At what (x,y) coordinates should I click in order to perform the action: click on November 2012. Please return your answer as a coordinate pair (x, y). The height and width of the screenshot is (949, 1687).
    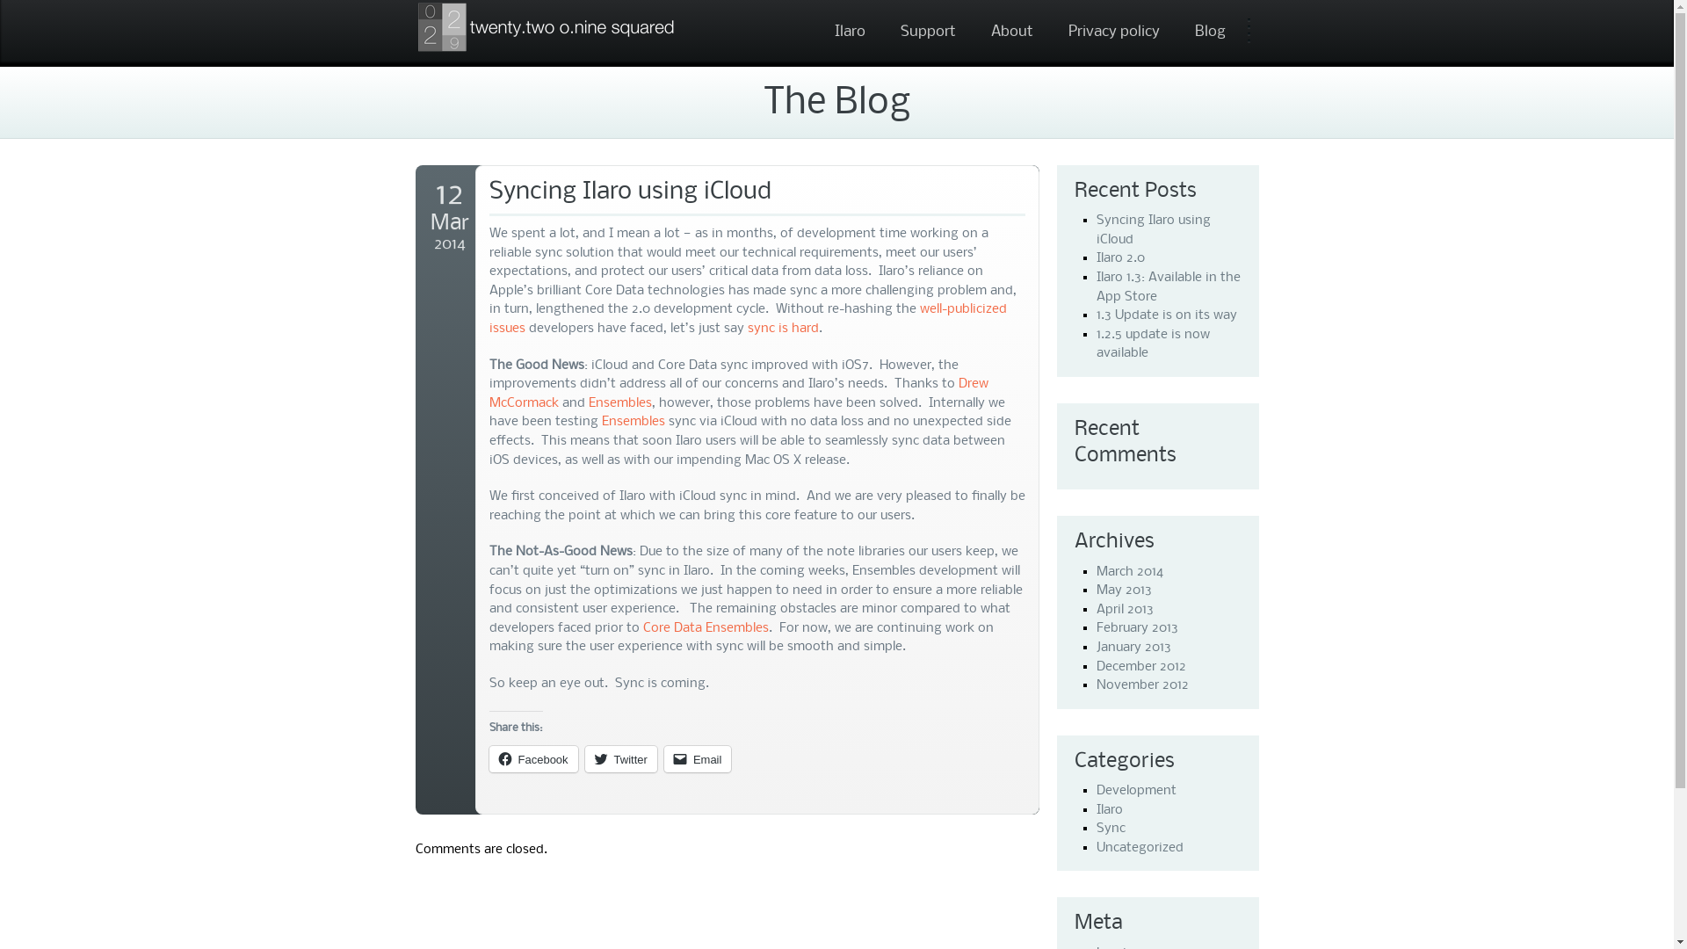
    Looking at the image, I should click on (1142, 685).